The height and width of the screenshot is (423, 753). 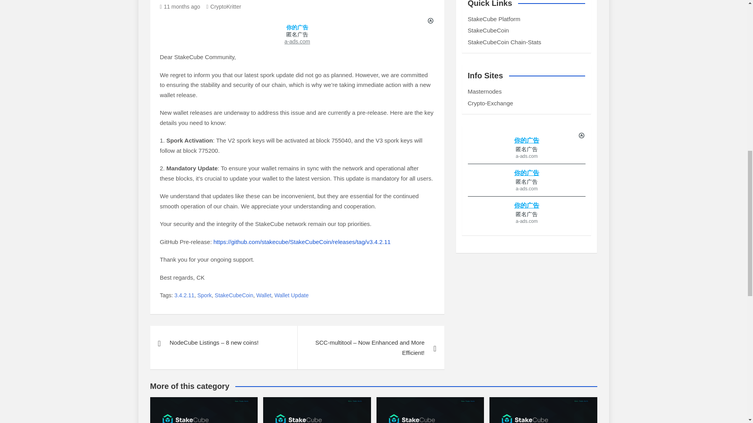 What do you see at coordinates (292, 295) in the screenshot?
I see `Wallet Update` at bounding box center [292, 295].